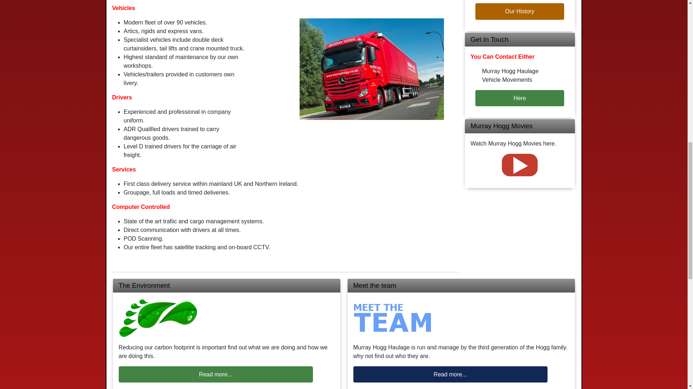 This screenshot has width=693, height=389. I want to click on Here, so click(520, 98).